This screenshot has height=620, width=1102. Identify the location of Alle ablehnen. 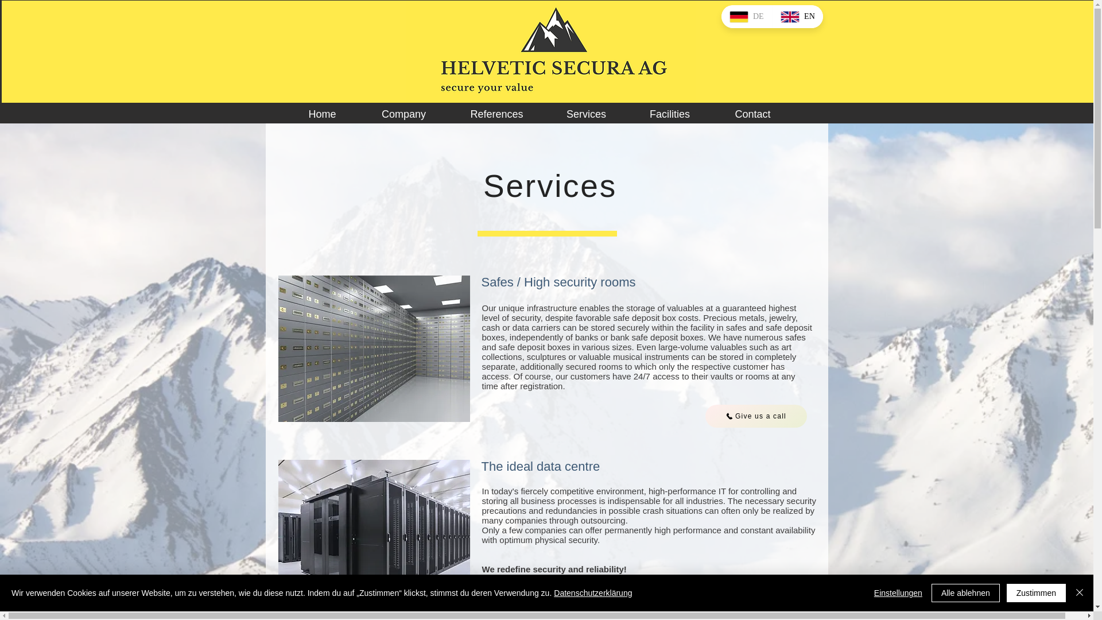
(965, 592).